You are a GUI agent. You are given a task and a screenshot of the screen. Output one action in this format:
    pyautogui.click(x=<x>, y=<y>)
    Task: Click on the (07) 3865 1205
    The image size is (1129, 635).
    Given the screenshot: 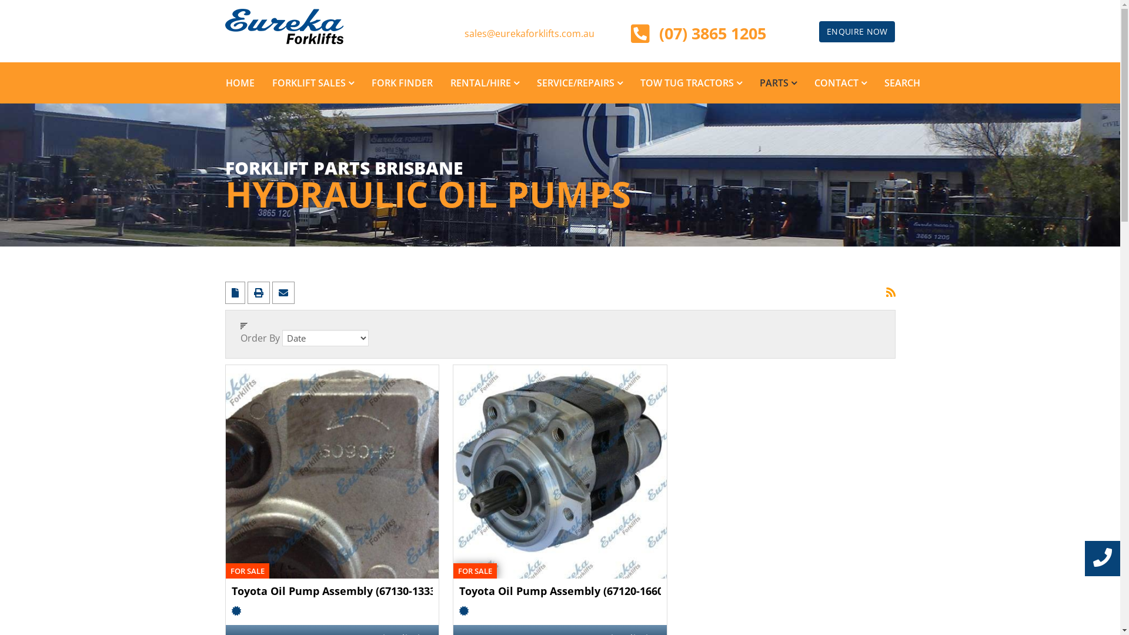 What is the action you would take?
    pyautogui.click(x=713, y=33)
    